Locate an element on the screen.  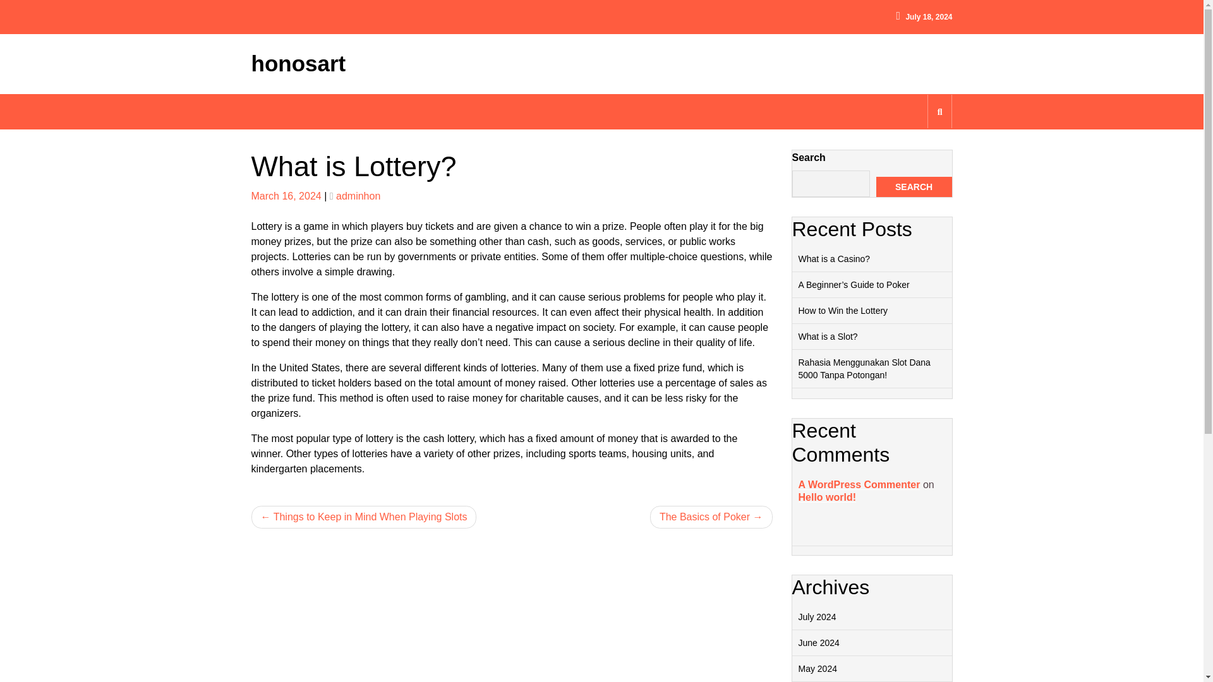
Rahasia Menggunakan Slot Dana 5000 Tanpa Potongan! is located at coordinates (864, 368).